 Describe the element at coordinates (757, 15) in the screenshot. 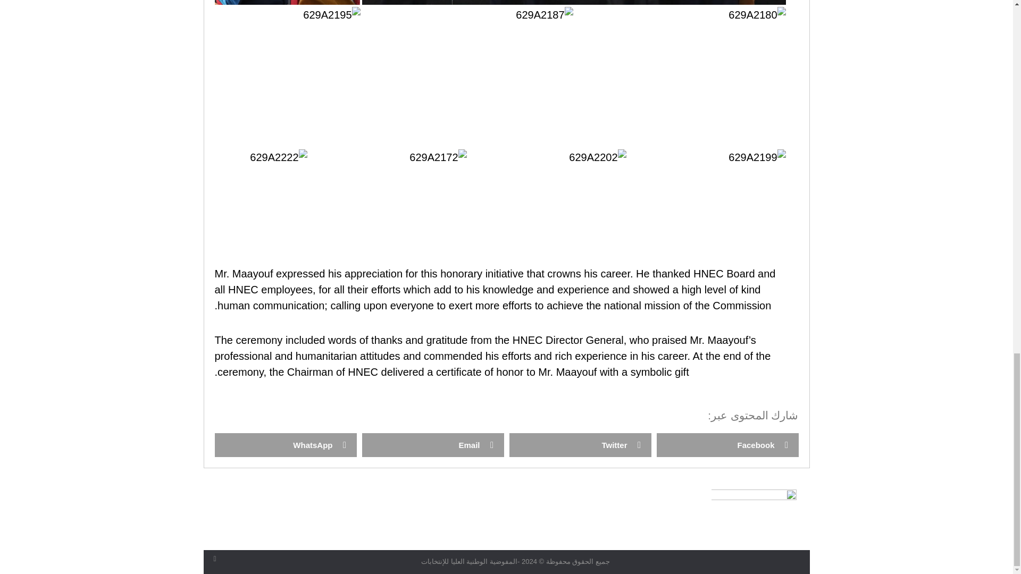

I see `629A2180` at that location.